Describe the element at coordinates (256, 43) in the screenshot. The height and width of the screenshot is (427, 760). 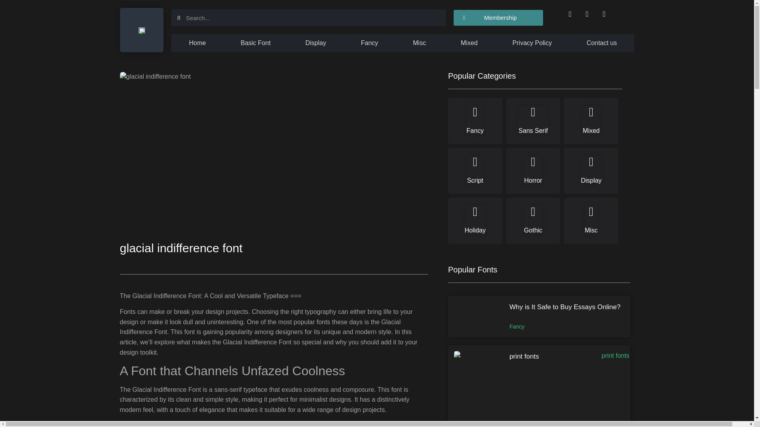
I see `Basic Font` at that location.